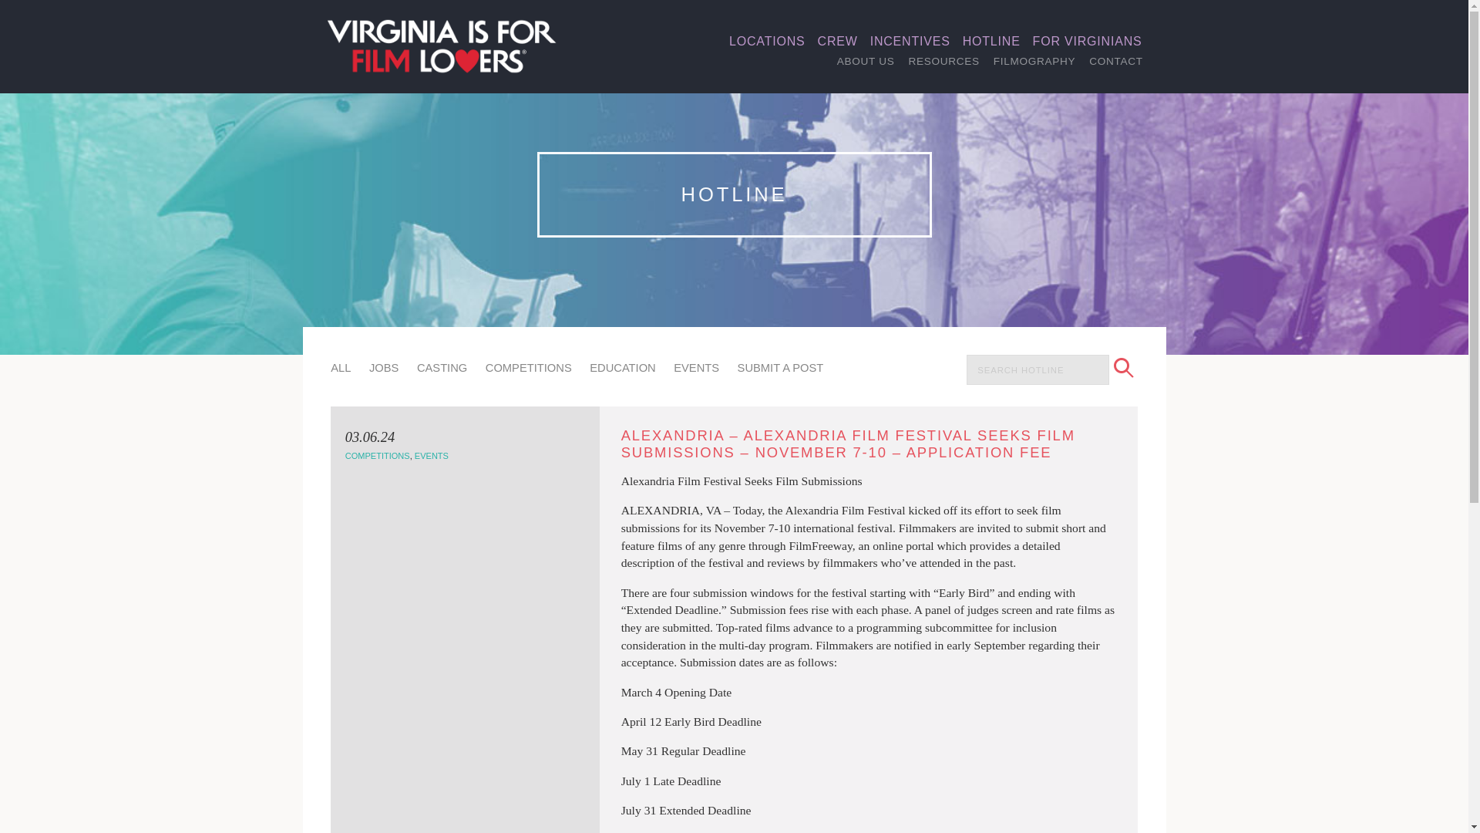 The height and width of the screenshot is (833, 1480). Describe the element at coordinates (943, 61) in the screenshot. I see `RESOURCES` at that location.